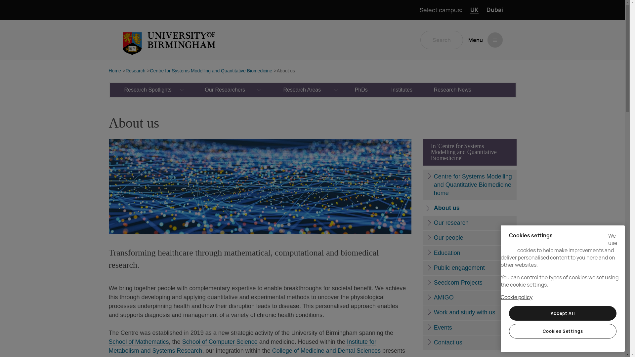 The image size is (635, 357). Describe the element at coordinates (211, 71) in the screenshot. I see `Centre for Systems Modelling and Quantitative Biomedicine` at that location.